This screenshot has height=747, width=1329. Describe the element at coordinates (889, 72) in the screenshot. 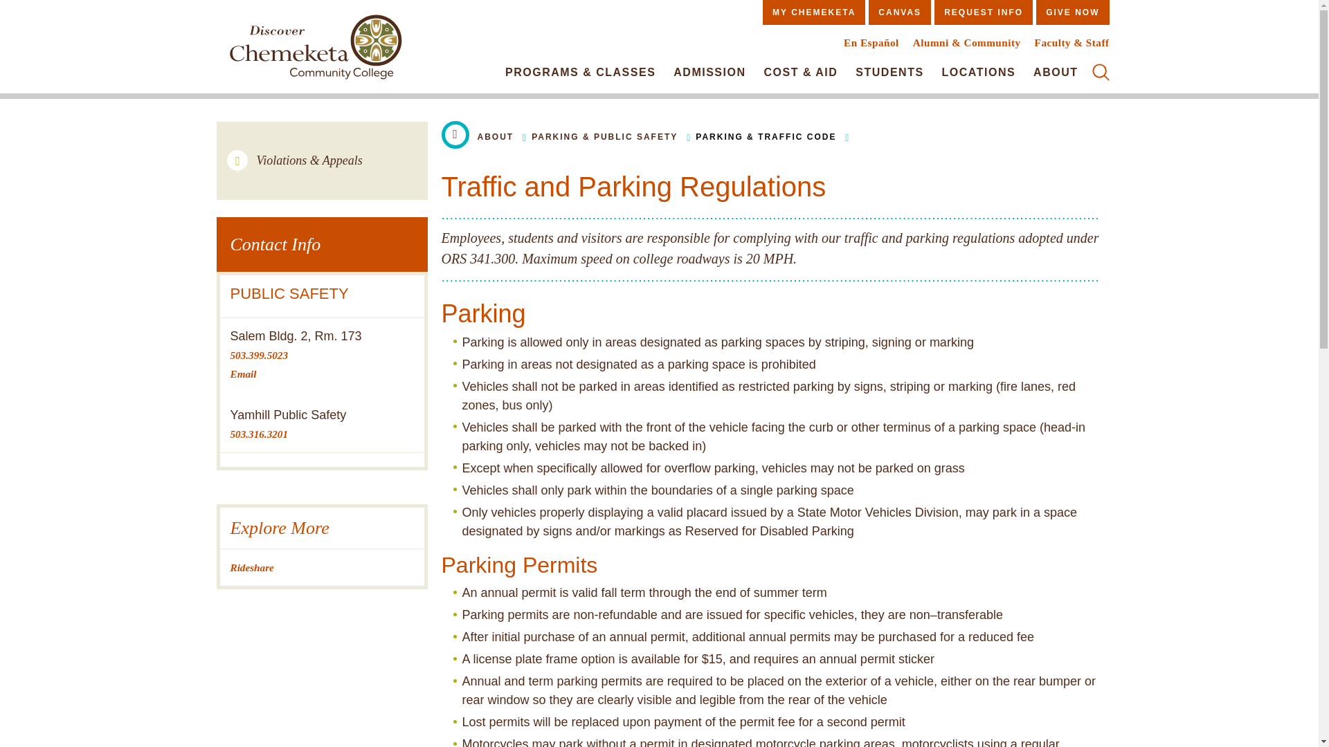

I see `STUDENTS` at that location.